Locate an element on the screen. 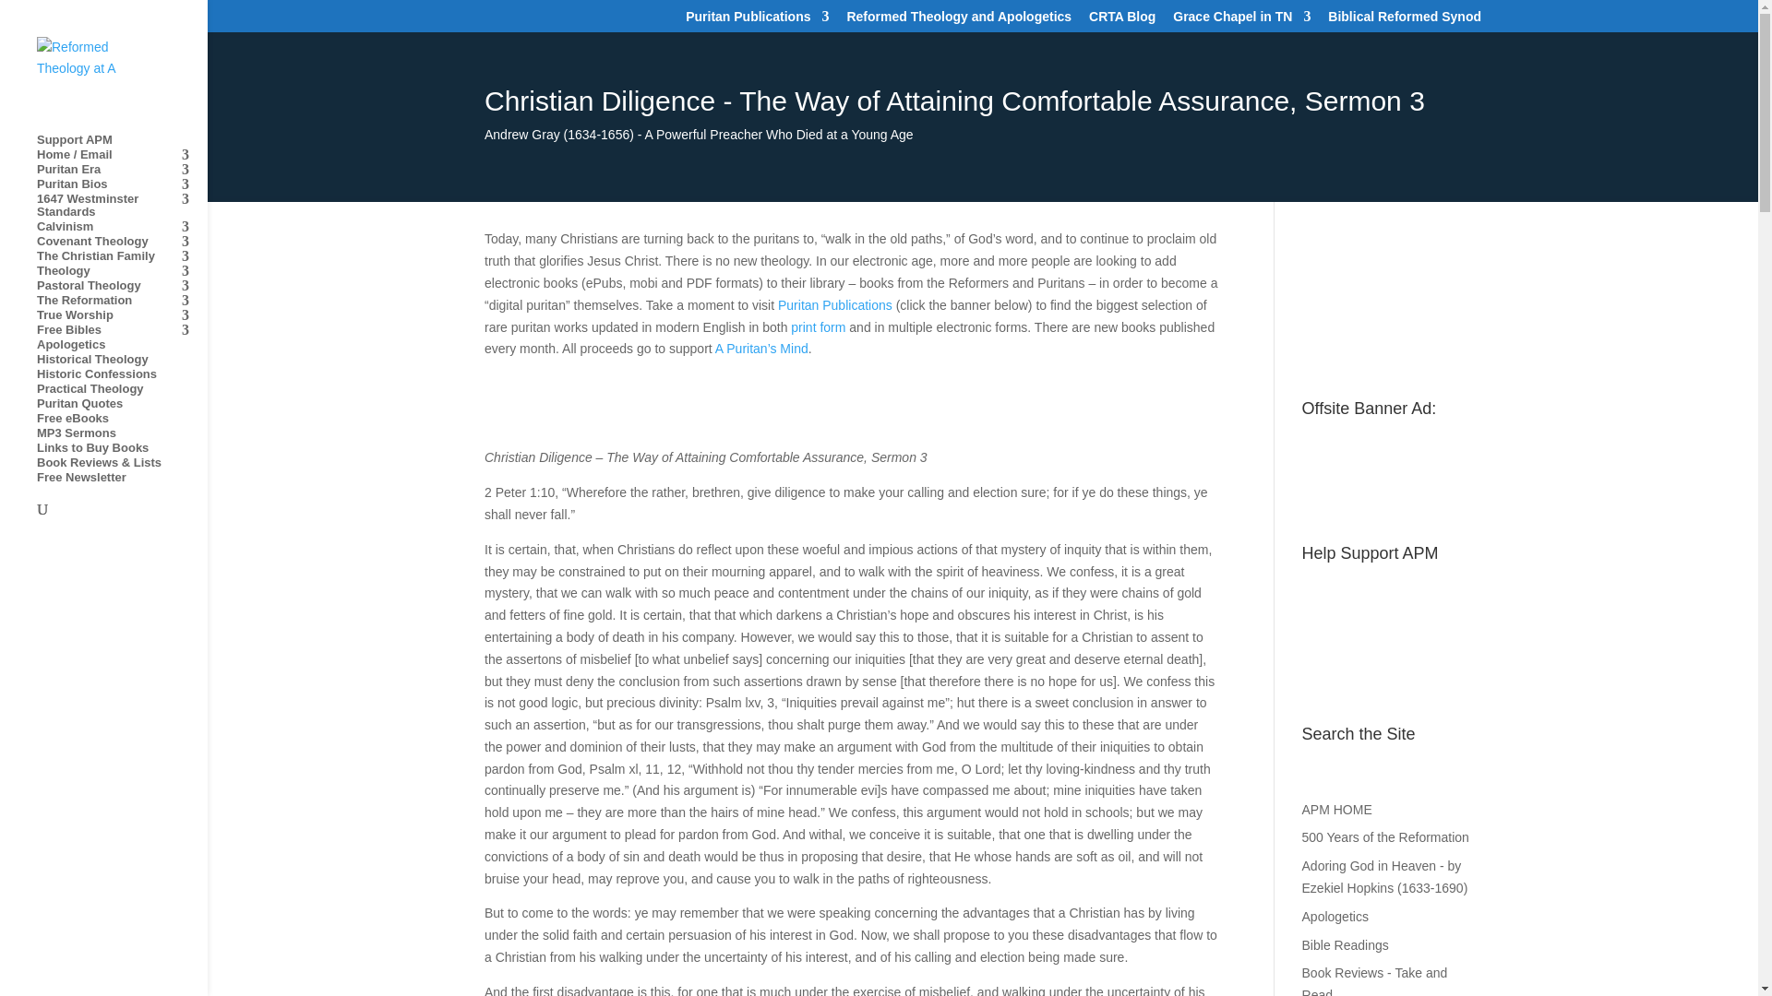 The width and height of the screenshot is (1772, 996). Offsite Banner Ad: is located at coordinates (1391, 458).